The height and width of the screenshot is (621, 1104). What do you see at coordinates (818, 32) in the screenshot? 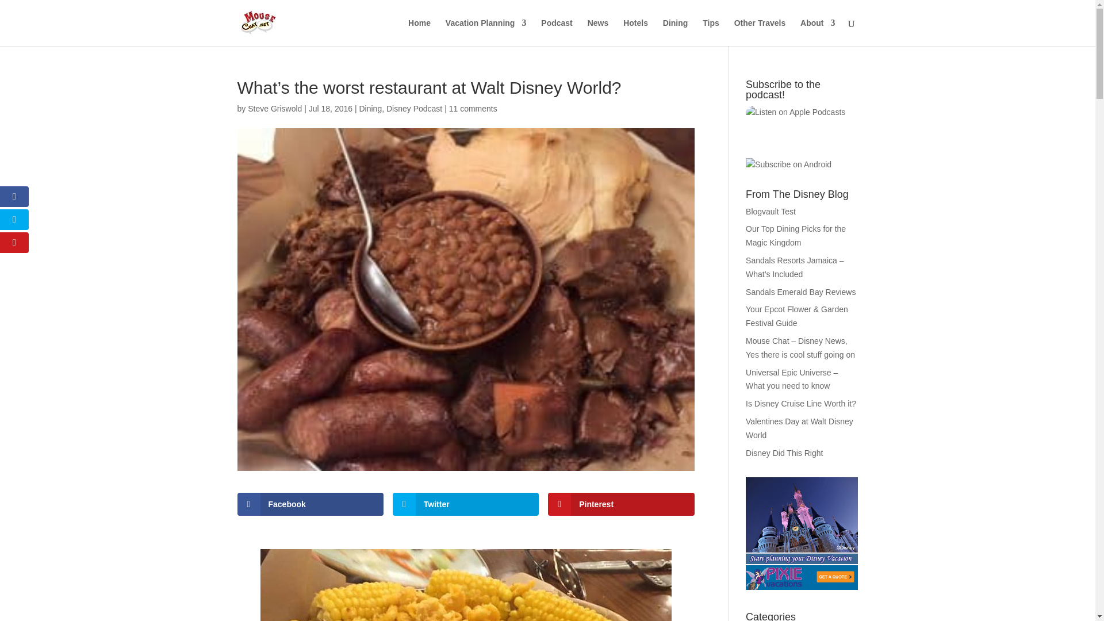
I see `About` at bounding box center [818, 32].